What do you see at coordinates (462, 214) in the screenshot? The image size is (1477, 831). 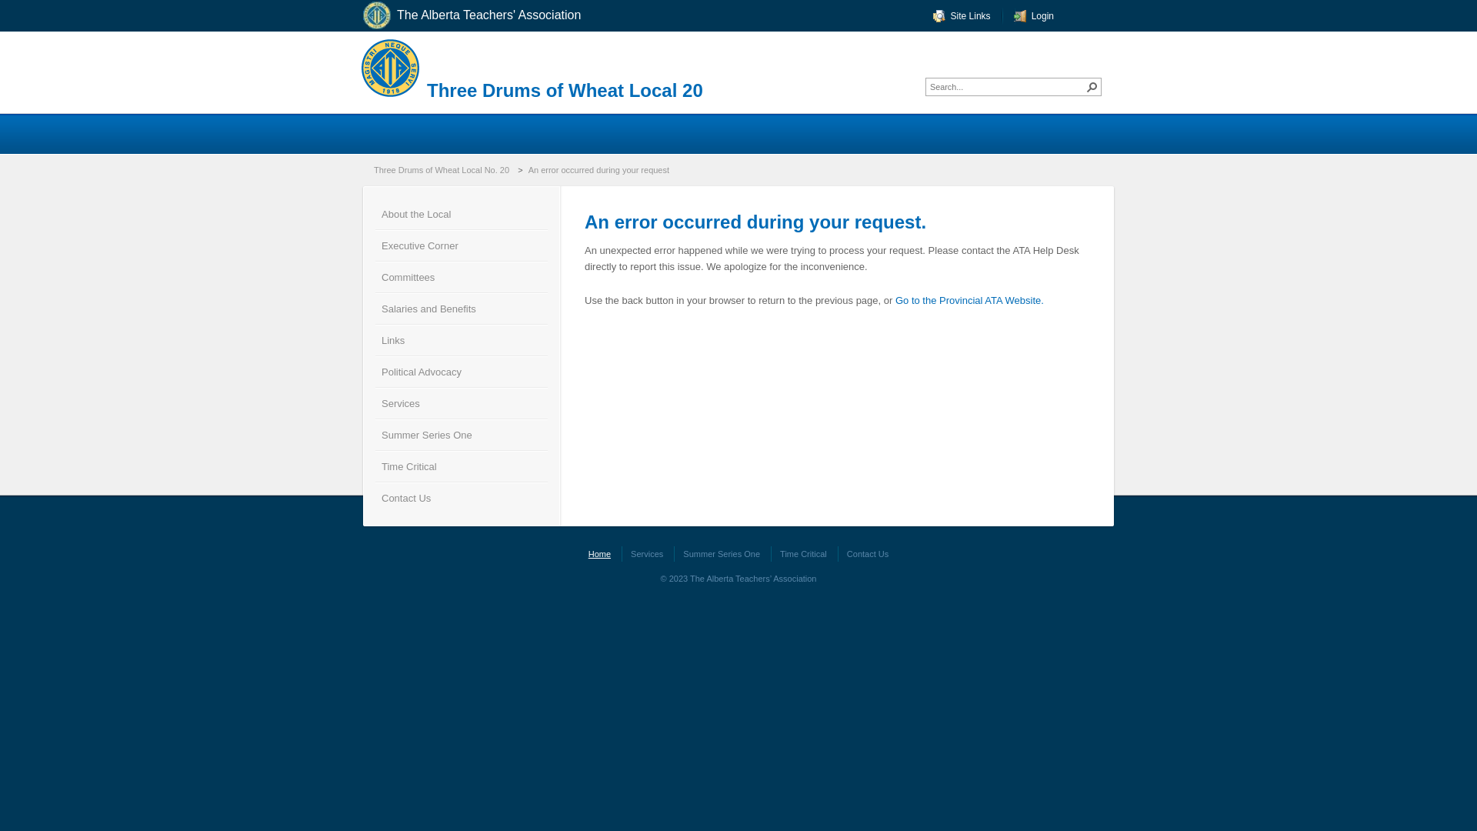 I see `About the Local` at bounding box center [462, 214].